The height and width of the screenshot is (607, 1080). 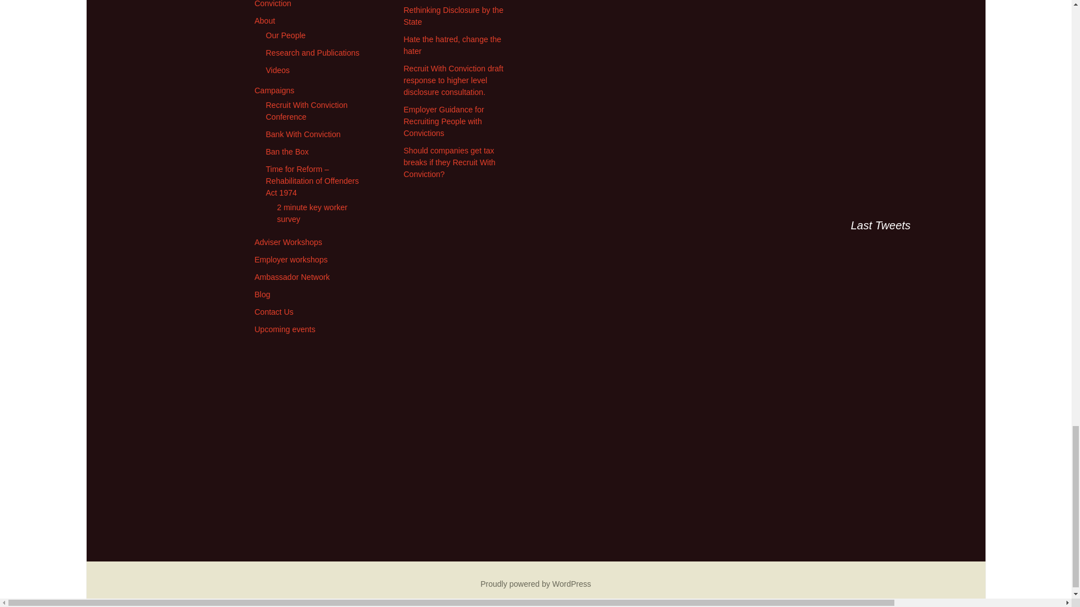 What do you see at coordinates (297, 4) in the screenshot?
I see `Welcome to Recruit With Conviction` at bounding box center [297, 4].